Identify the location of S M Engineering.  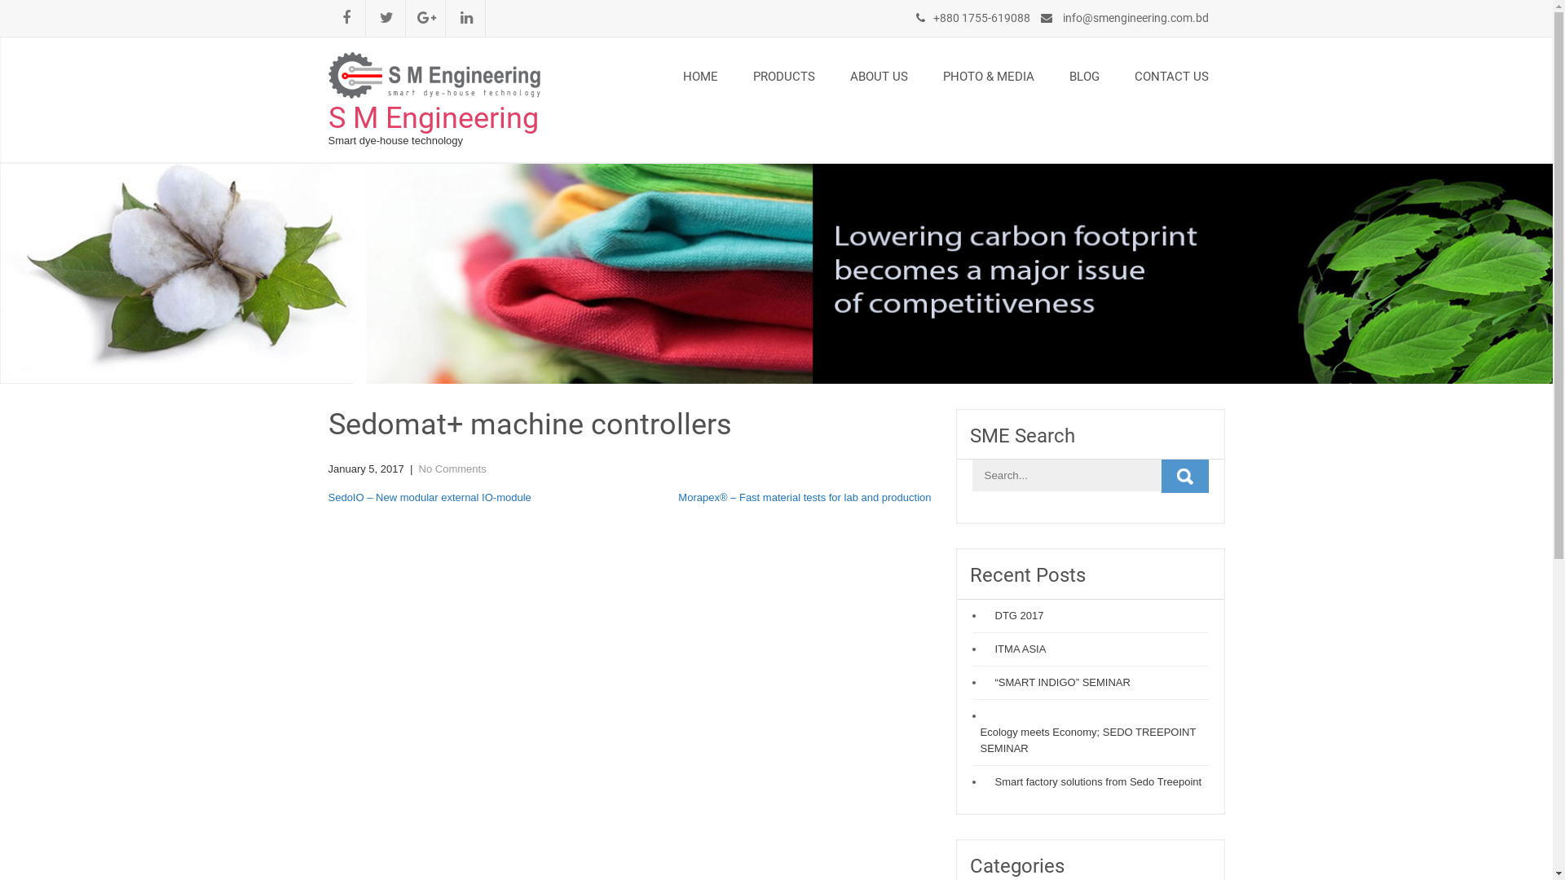
(433, 118).